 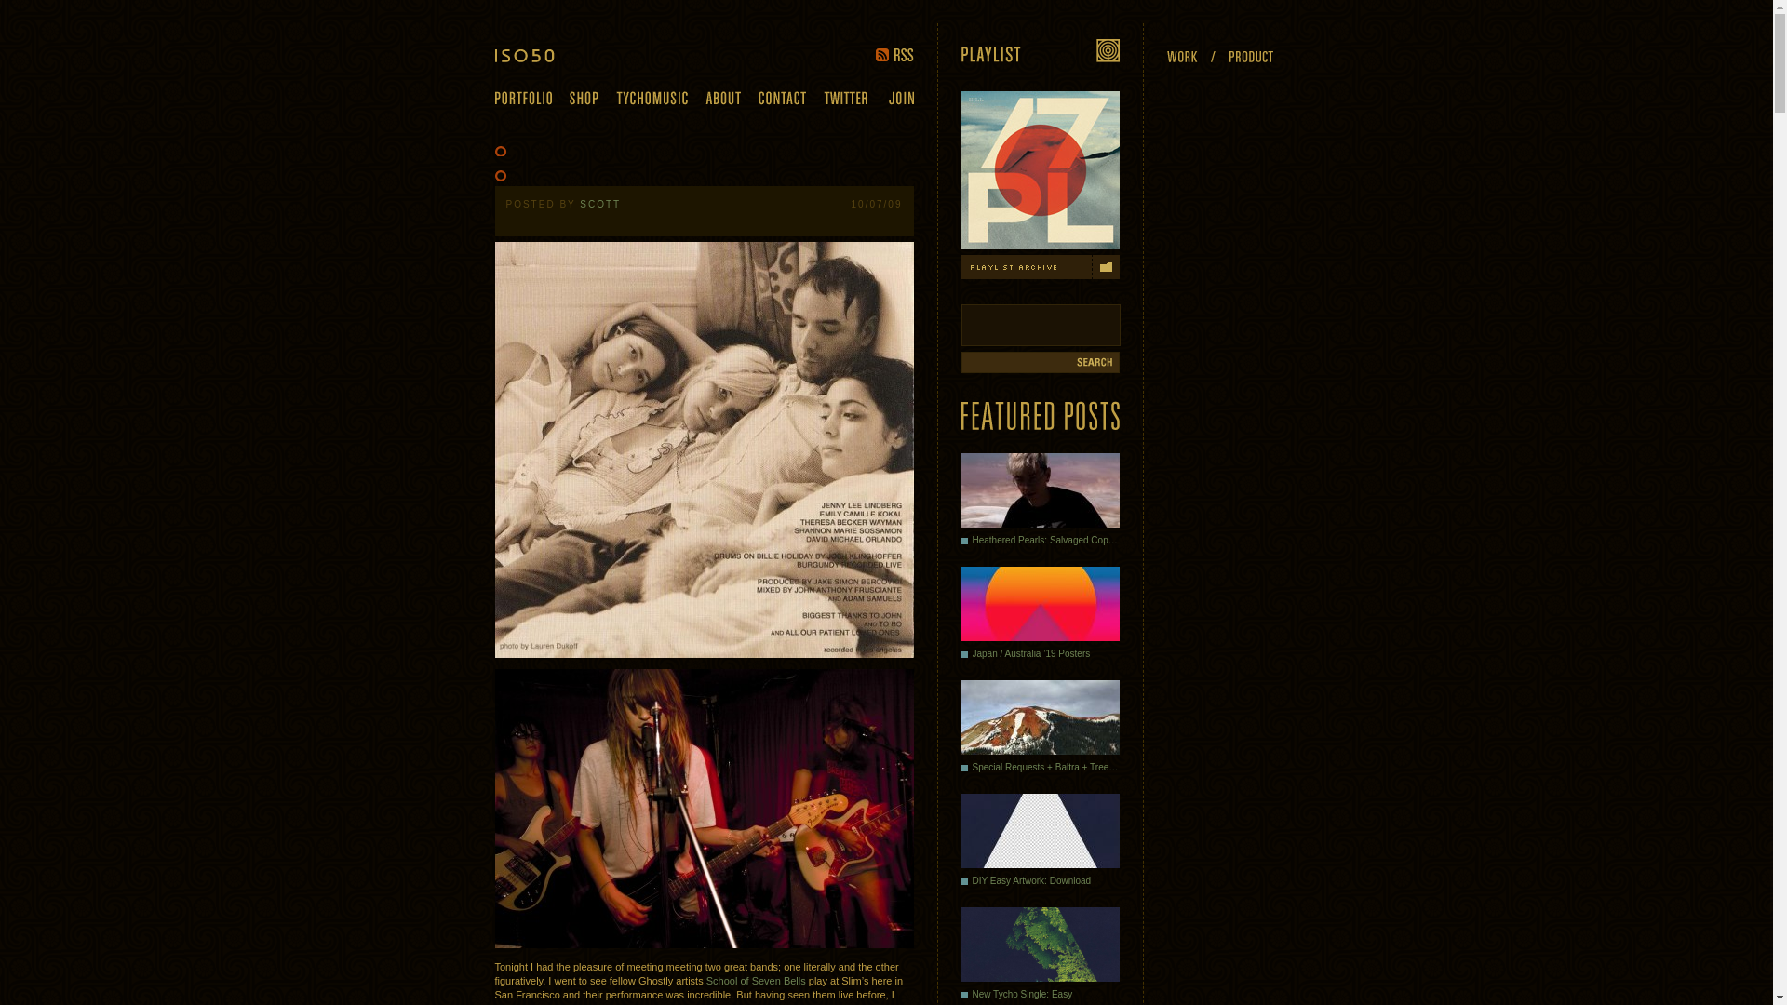 I want to click on Permalink to Warpaint, so click(x=544, y=173).